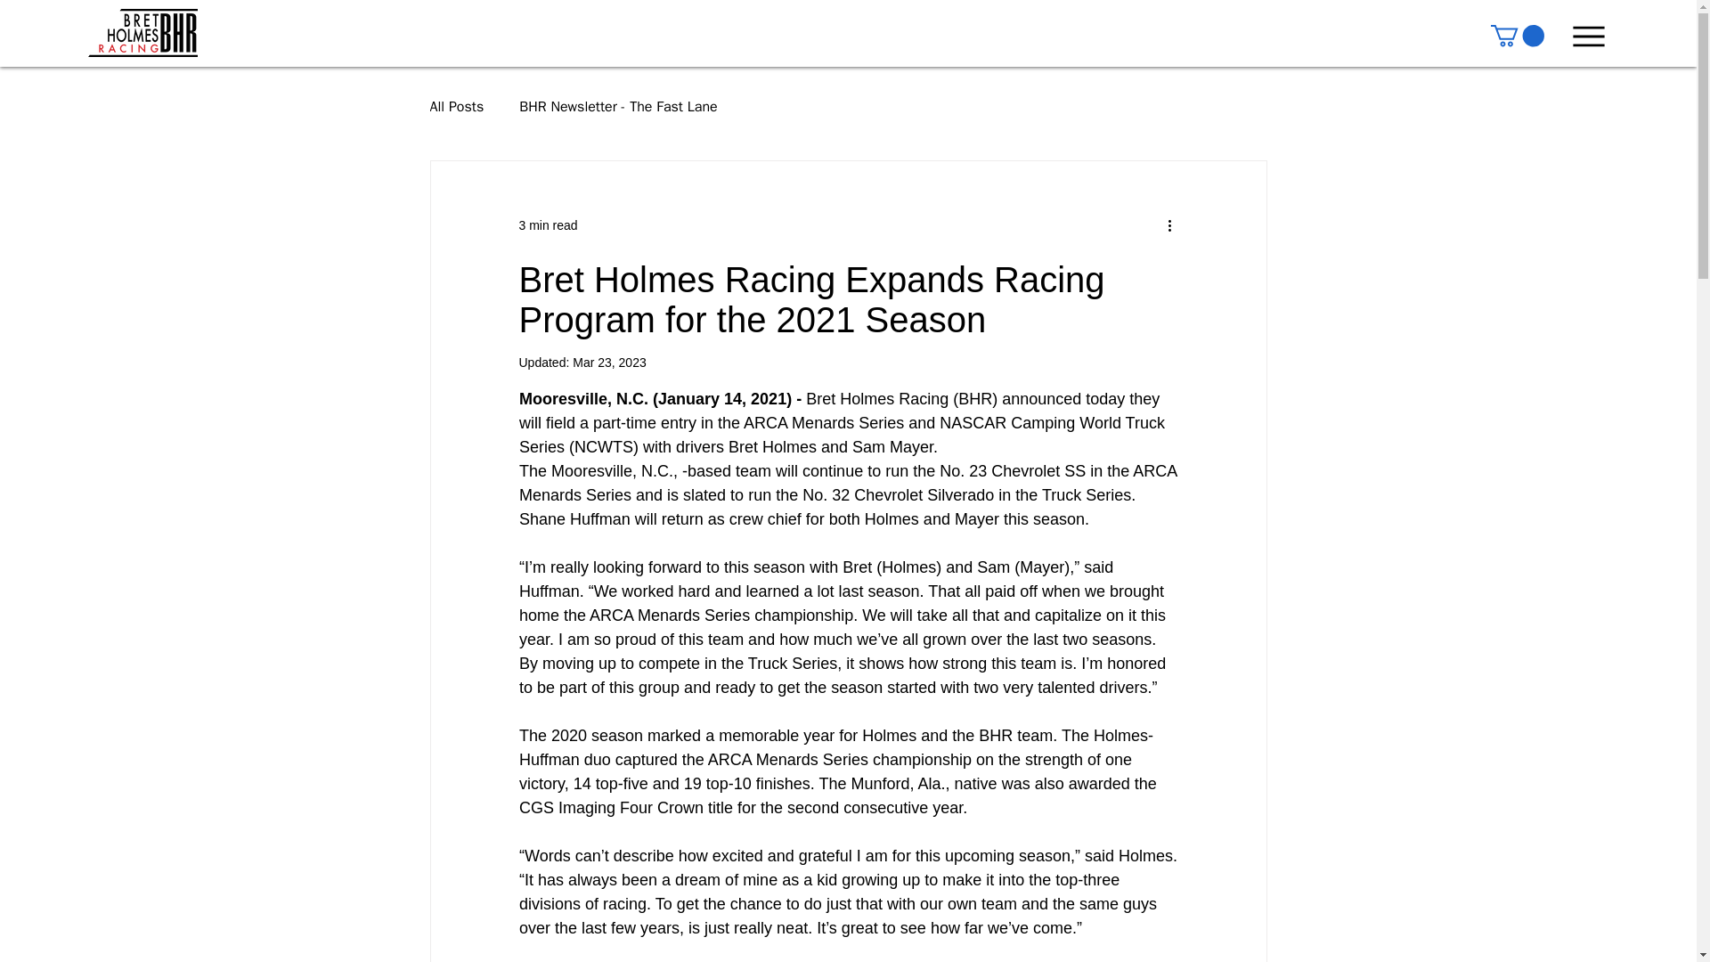  Describe the element at coordinates (456, 107) in the screenshot. I see `All Posts` at that location.